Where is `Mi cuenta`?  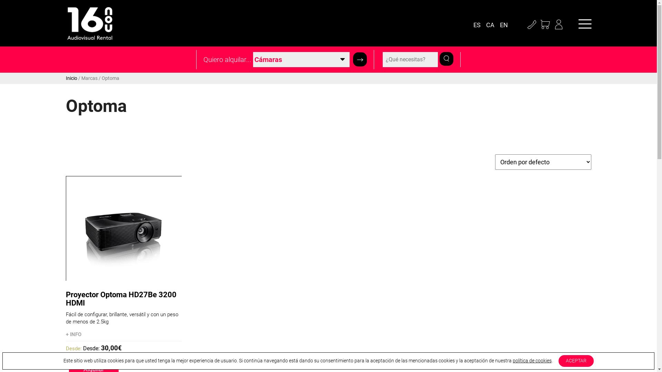 Mi cuenta is located at coordinates (559, 25).